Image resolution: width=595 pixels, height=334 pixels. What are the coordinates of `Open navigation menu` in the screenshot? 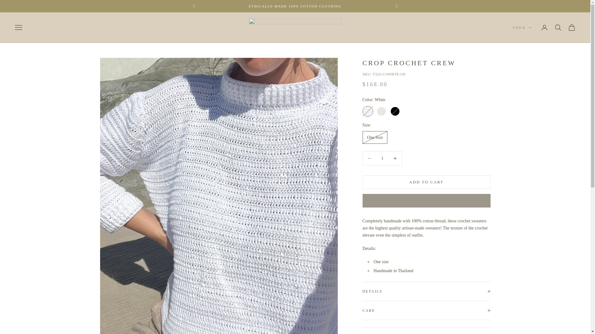 It's located at (19, 27).